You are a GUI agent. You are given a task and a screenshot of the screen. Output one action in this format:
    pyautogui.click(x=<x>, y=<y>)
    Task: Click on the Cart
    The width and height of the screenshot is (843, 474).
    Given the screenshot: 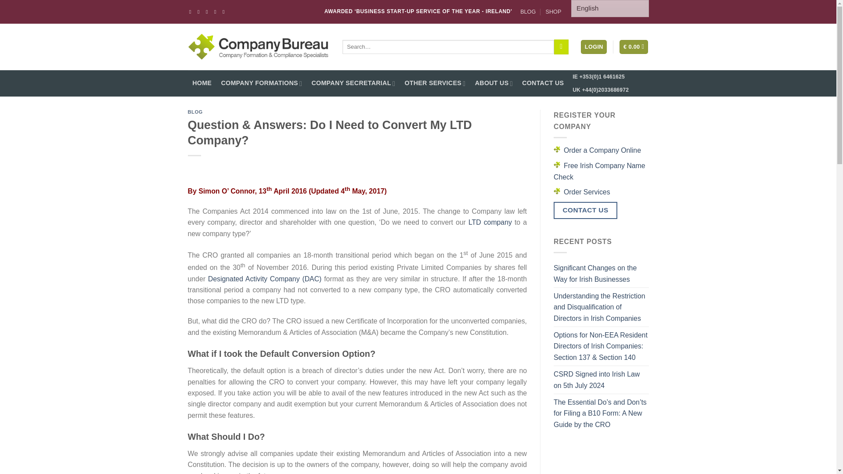 What is the action you would take?
    pyautogui.click(x=634, y=47)
    